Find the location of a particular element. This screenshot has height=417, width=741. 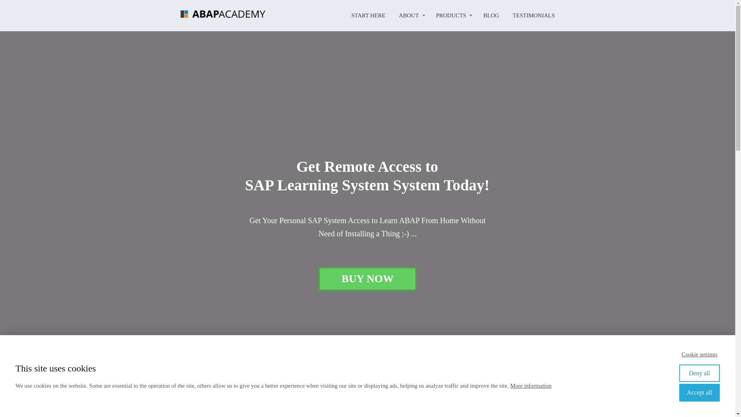

START HERE is located at coordinates (368, 15).